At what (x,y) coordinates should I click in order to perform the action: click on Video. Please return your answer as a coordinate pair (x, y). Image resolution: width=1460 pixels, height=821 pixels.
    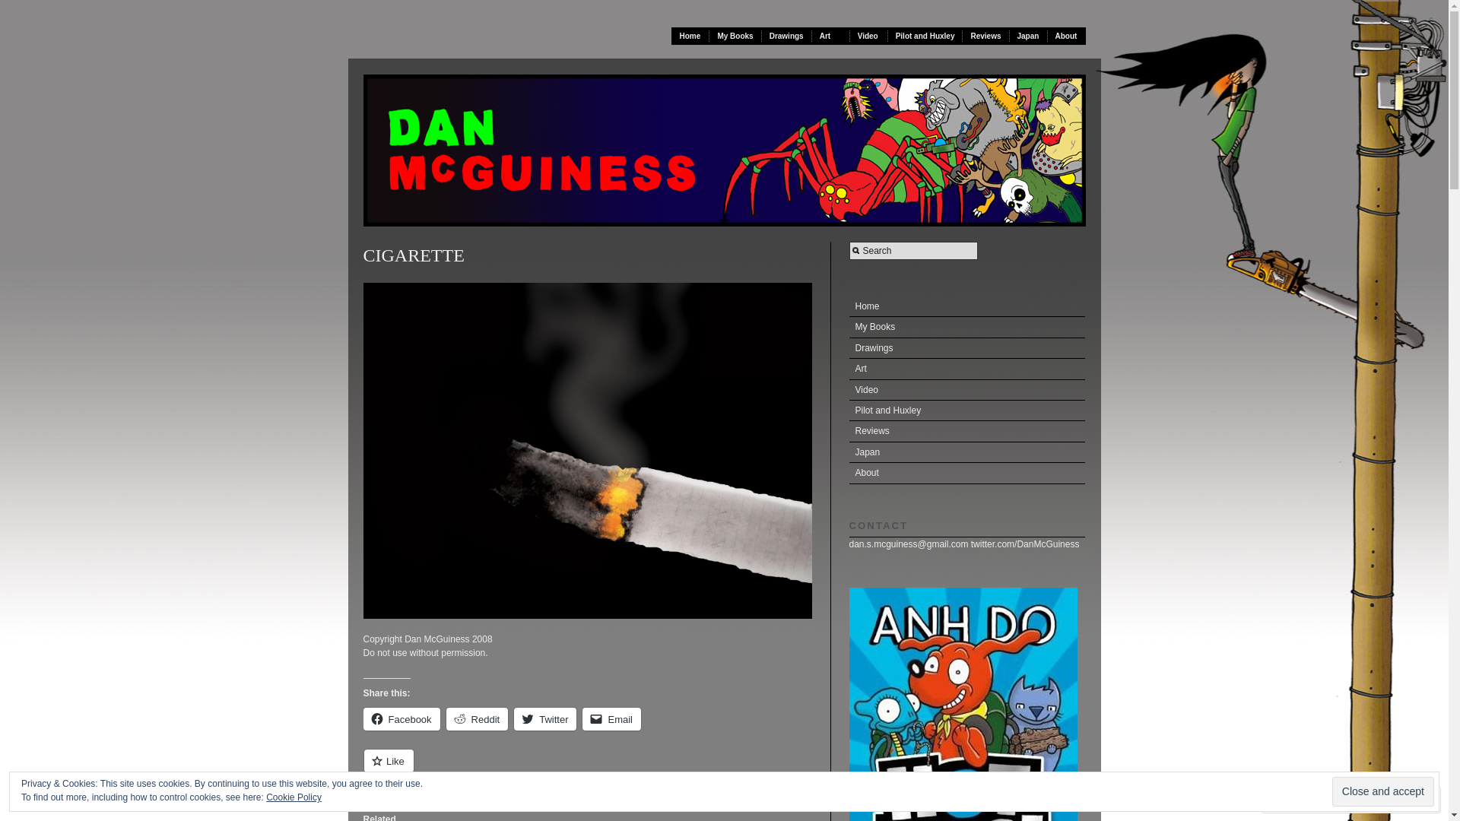
    Looking at the image, I should click on (869, 36).